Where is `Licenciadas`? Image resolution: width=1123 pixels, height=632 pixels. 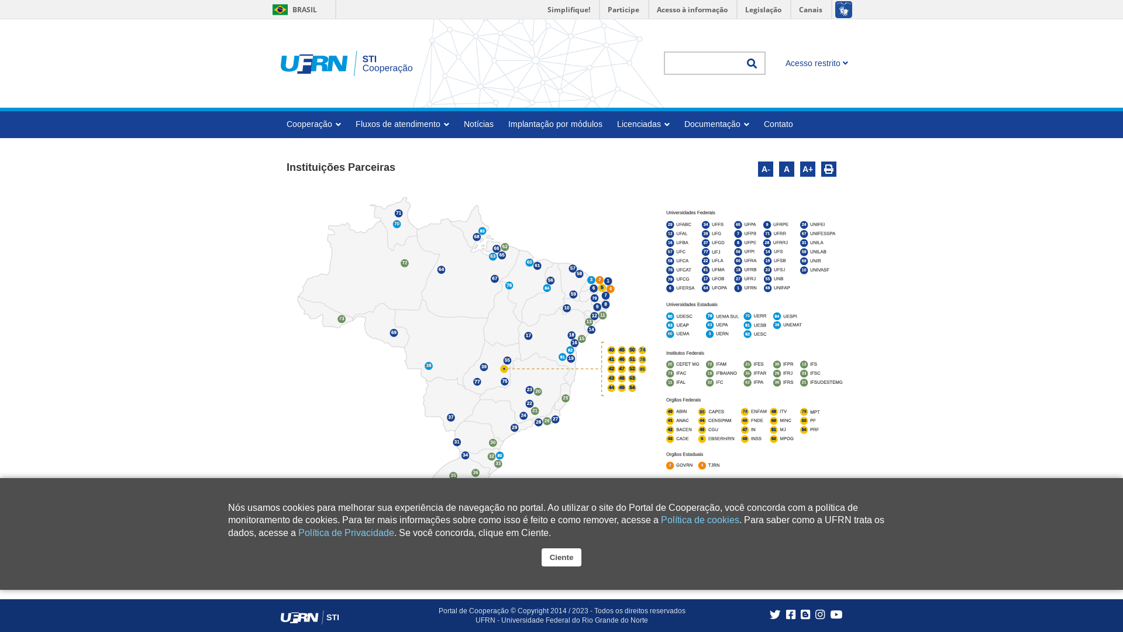
Licenciadas is located at coordinates (648, 124).